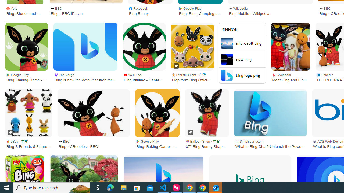 This screenshot has height=193, width=344. Describe the element at coordinates (242, 75) in the screenshot. I see `bing logo png` at that location.